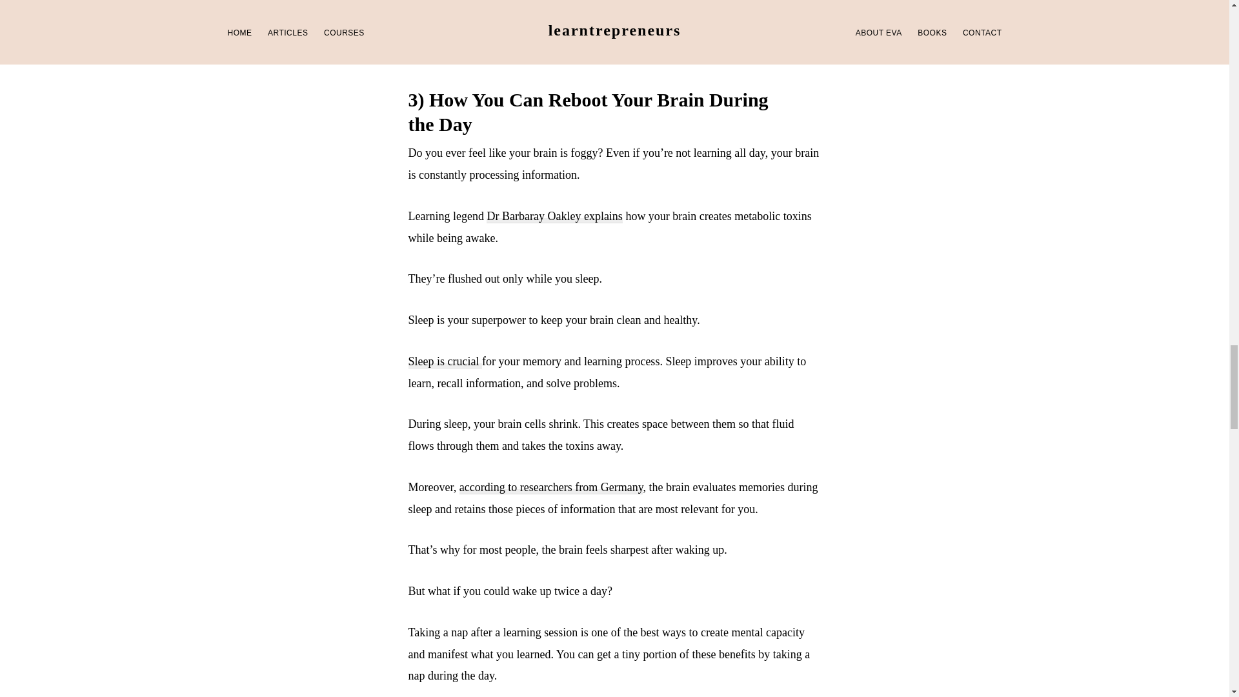 The height and width of the screenshot is (697, 1239). Describe the element at coordinates (554, 216) in the screenshot. I see `Dr Barbaray Oakley explains` at that location.